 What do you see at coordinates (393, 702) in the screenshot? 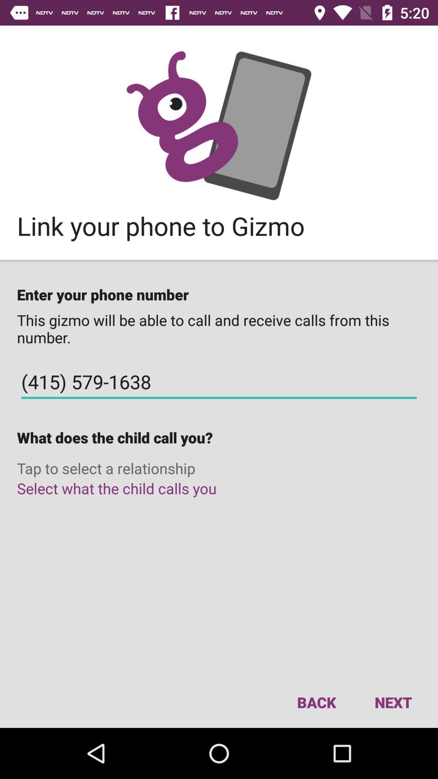
I see `press item next to back icon` at bounding box center [393, 702].